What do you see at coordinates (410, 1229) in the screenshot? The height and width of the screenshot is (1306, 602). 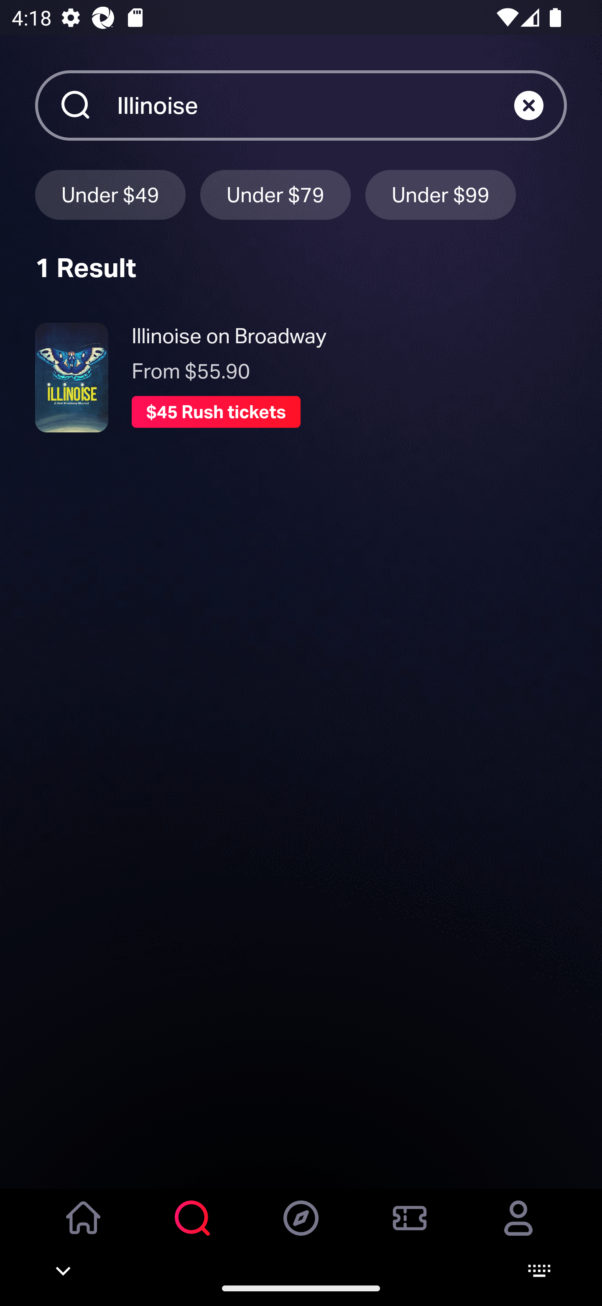 I see `Orders` at bounding box center [410, 1229].